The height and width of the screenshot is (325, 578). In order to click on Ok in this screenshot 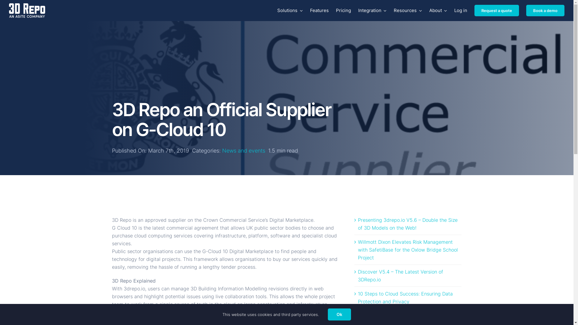, I will do `click(340, 314)`.